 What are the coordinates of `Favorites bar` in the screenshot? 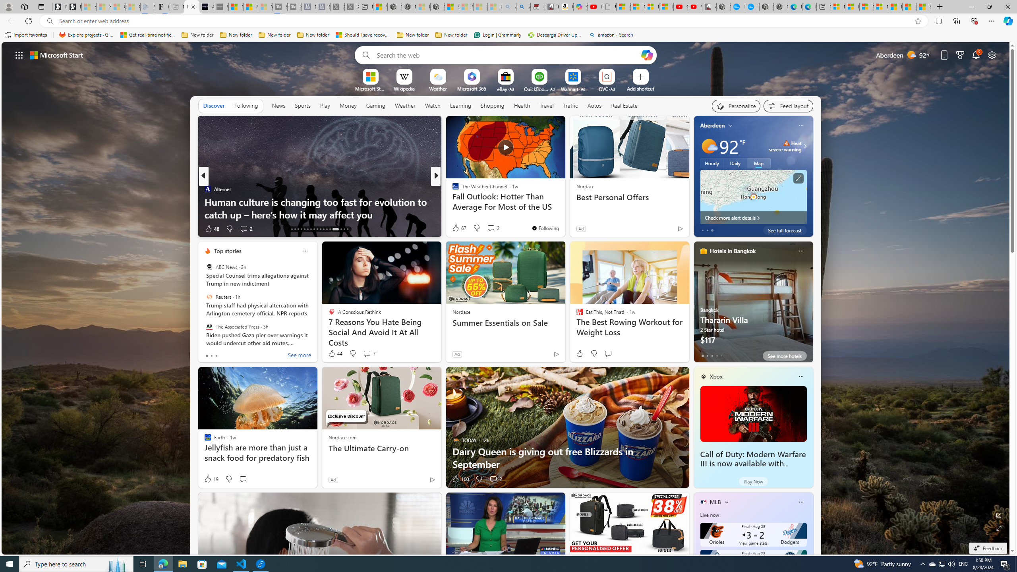 It's located at (508, 35).